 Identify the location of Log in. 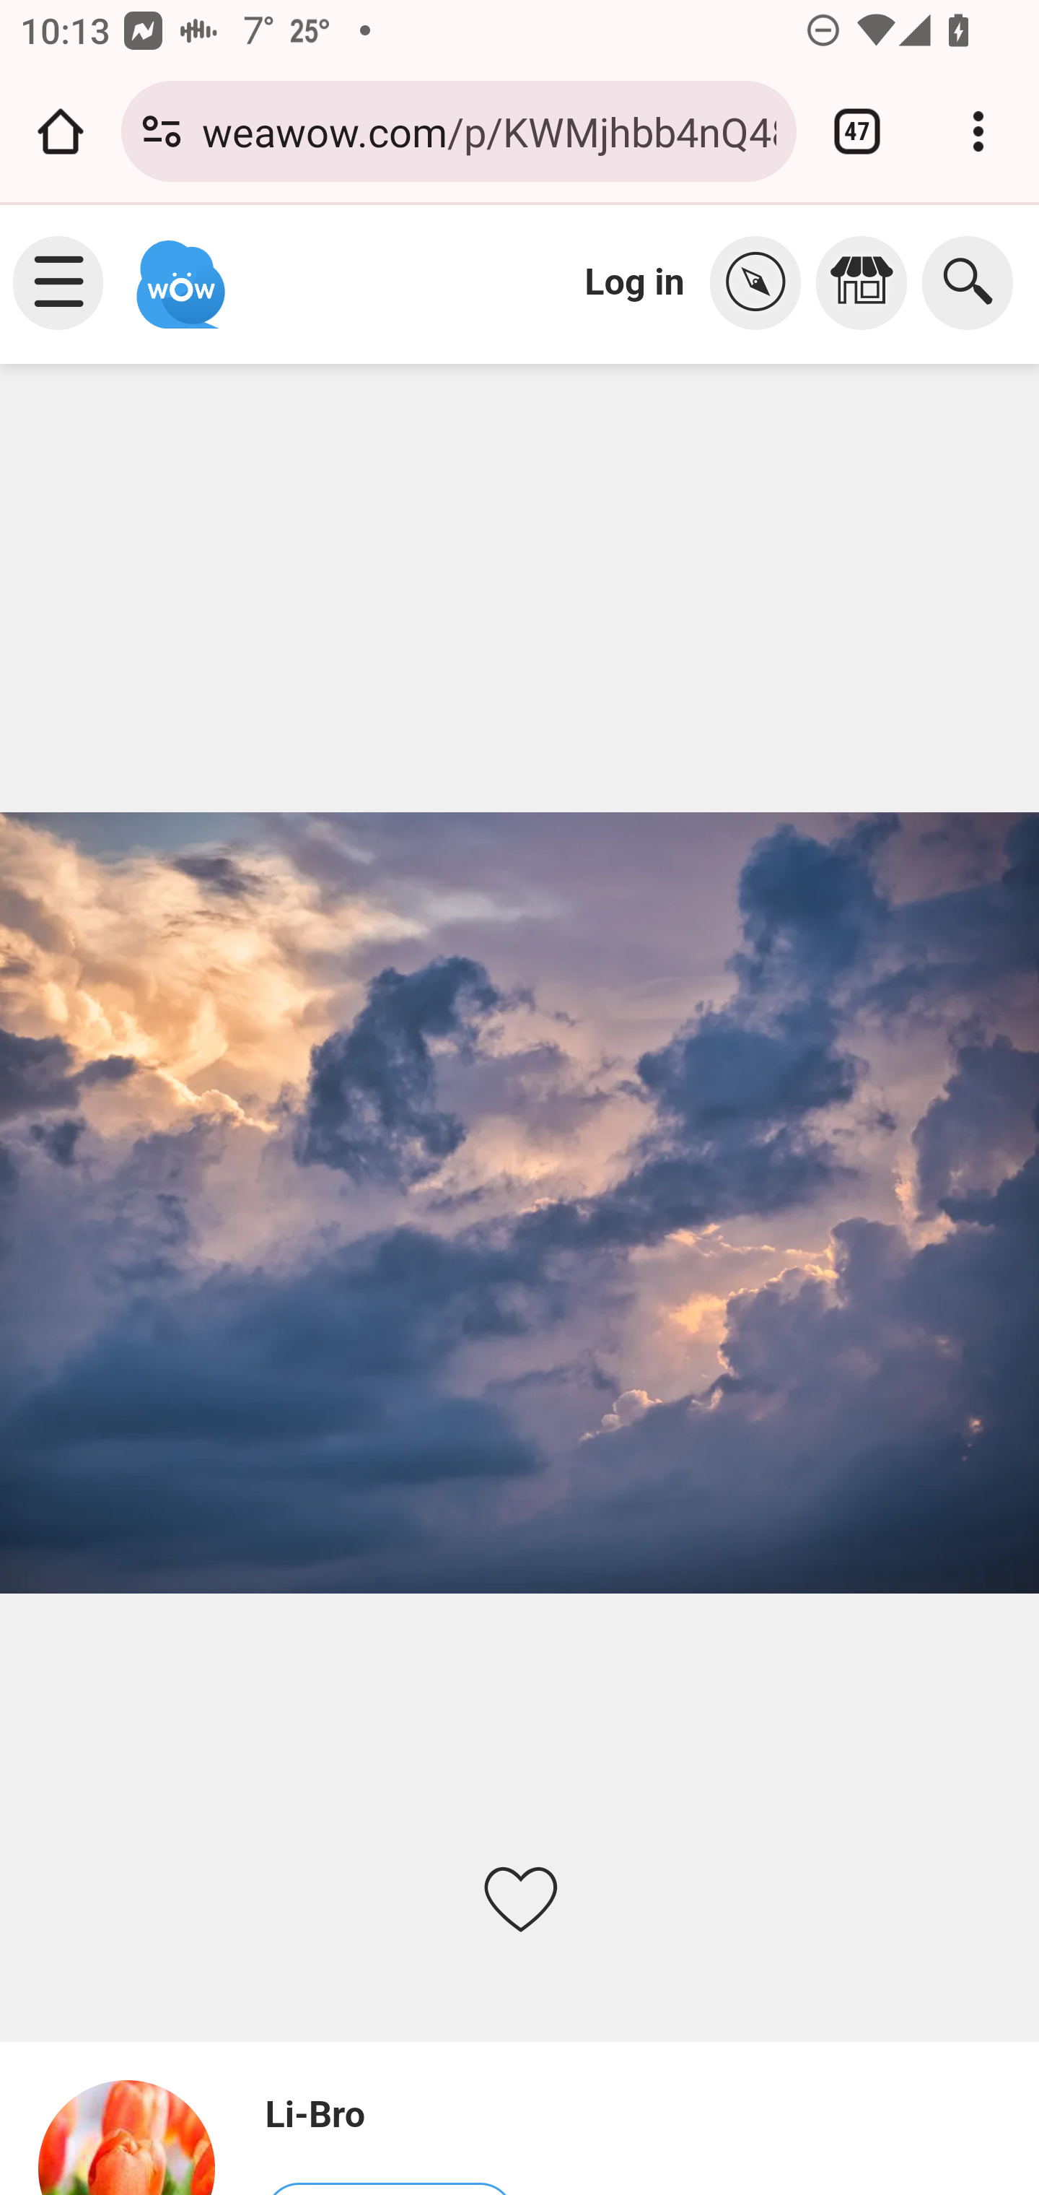
(635, 282).